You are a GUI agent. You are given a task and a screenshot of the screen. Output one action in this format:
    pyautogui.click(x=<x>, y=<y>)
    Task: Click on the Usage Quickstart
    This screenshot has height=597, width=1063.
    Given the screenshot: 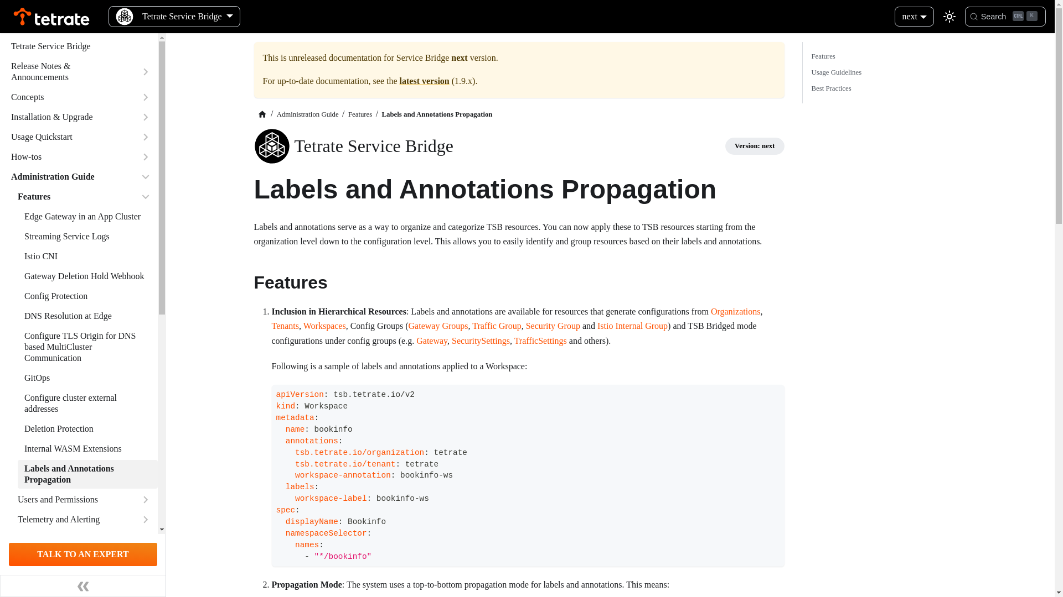 What is the action you would take?
    pyautogui.click(x=72, y=197)
    